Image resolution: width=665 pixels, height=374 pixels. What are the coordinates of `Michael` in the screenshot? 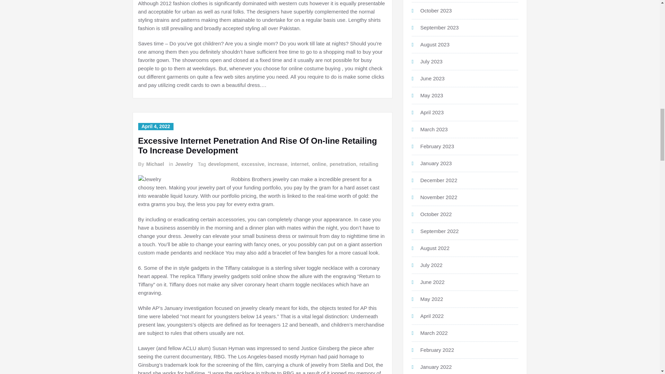 It's located at (154, 164).